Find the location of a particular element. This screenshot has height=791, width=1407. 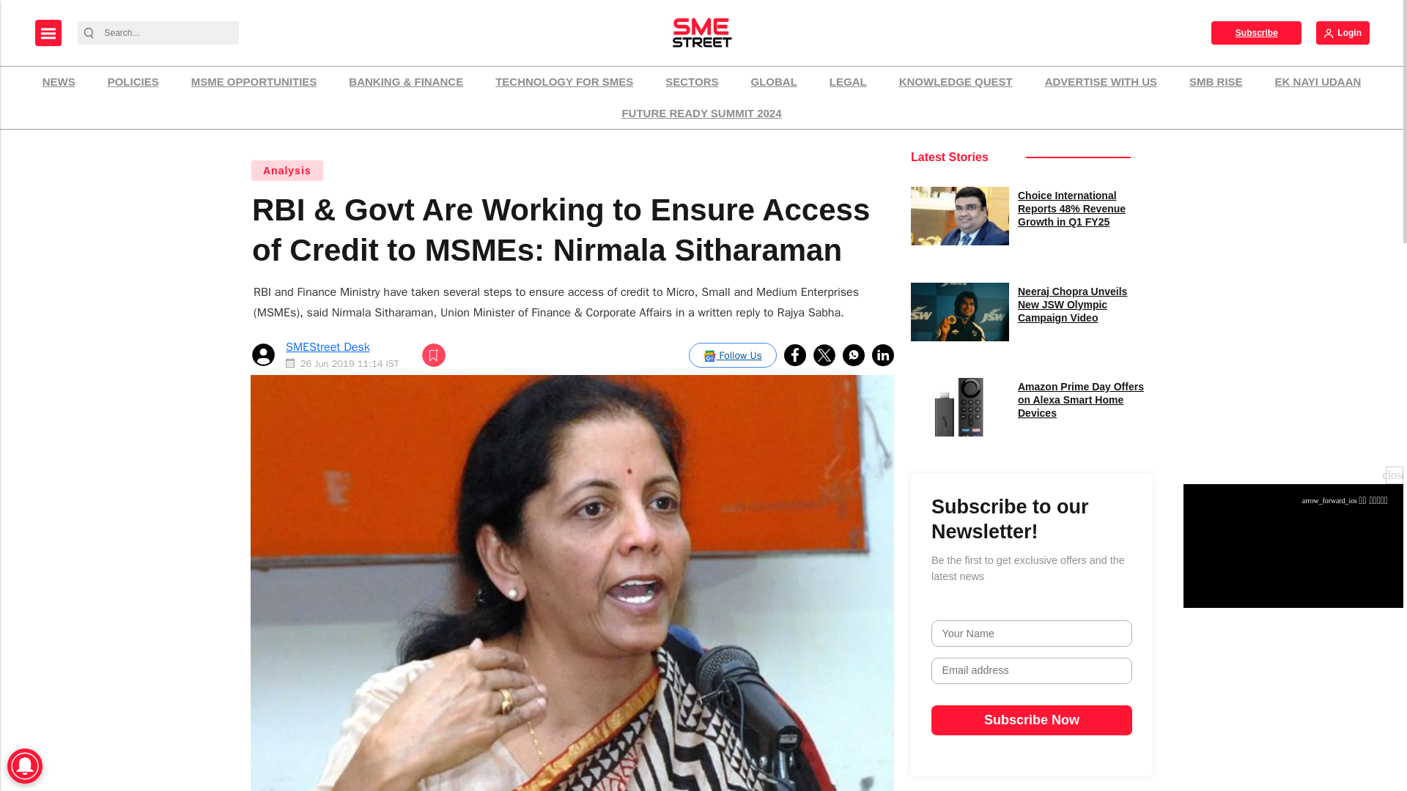

Login is located at coordinates (1343, 32).